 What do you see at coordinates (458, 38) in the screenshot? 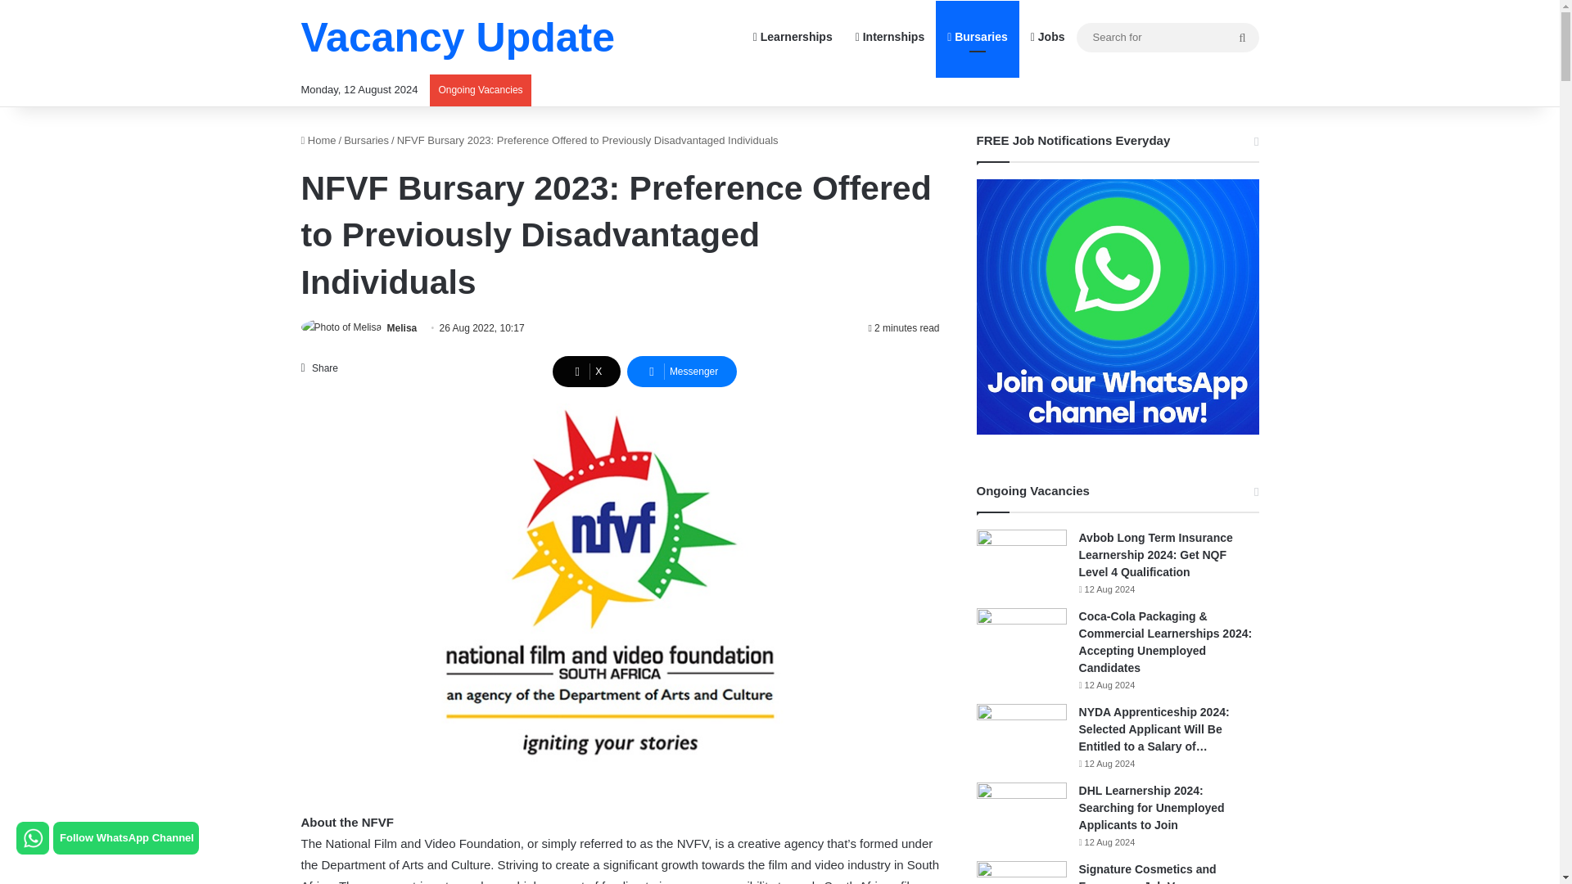
I see `Vacancy Update` at bounding box center [458, 38].